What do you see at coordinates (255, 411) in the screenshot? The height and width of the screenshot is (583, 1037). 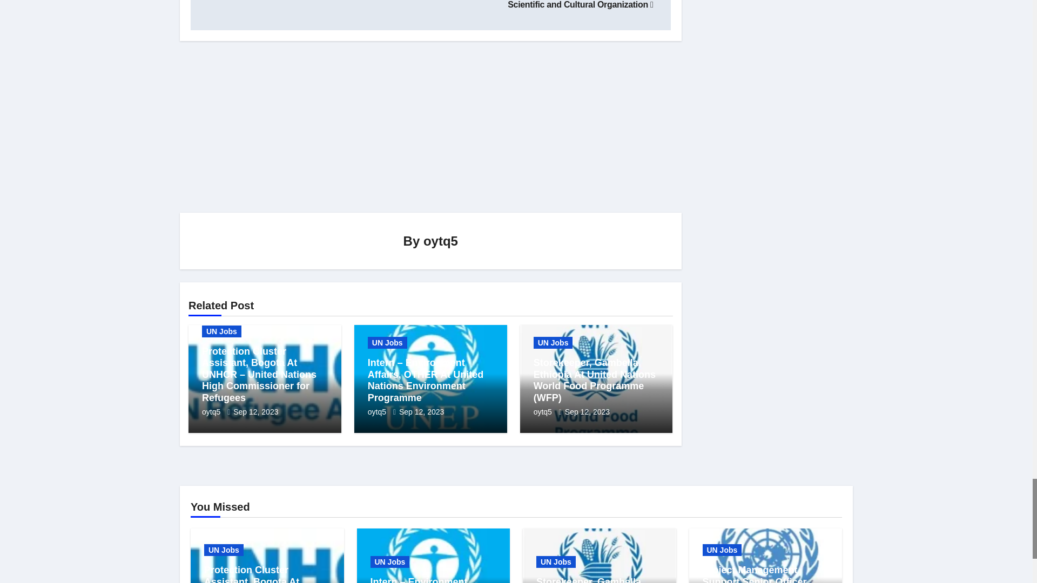 I see `Sep 12, 2023` at bounding box center [255, 411].